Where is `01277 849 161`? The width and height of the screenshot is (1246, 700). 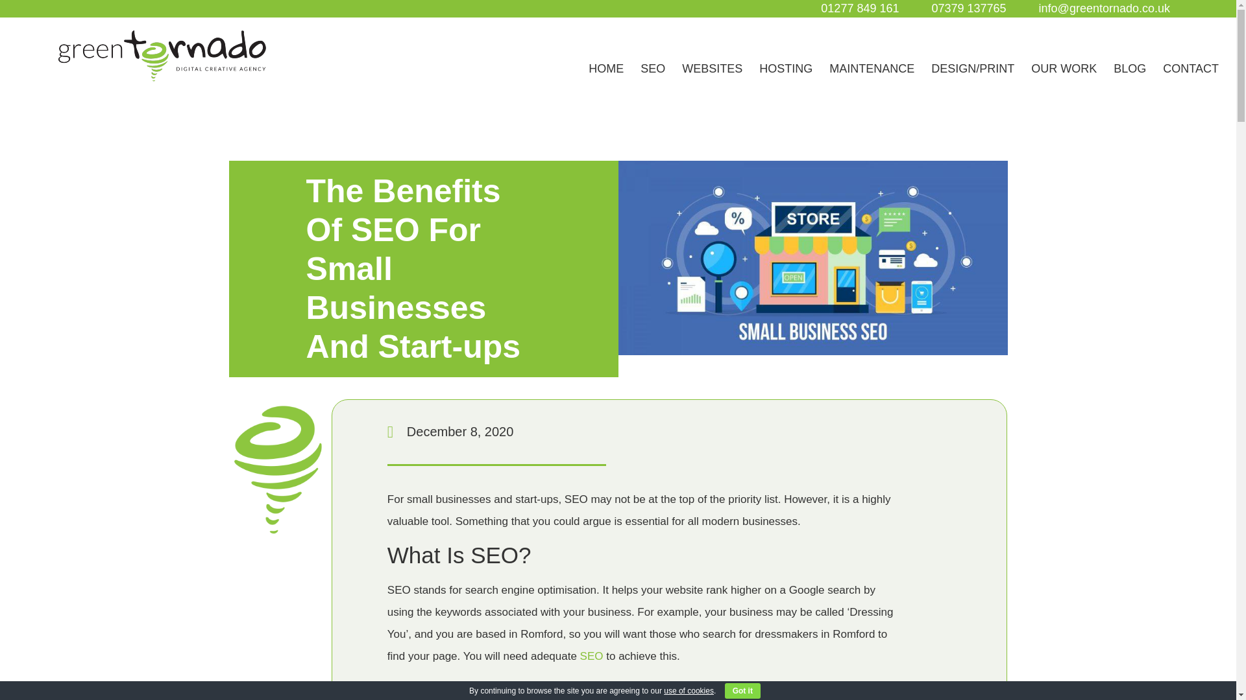 01277 849 161 is located at coordinates (859, 9).